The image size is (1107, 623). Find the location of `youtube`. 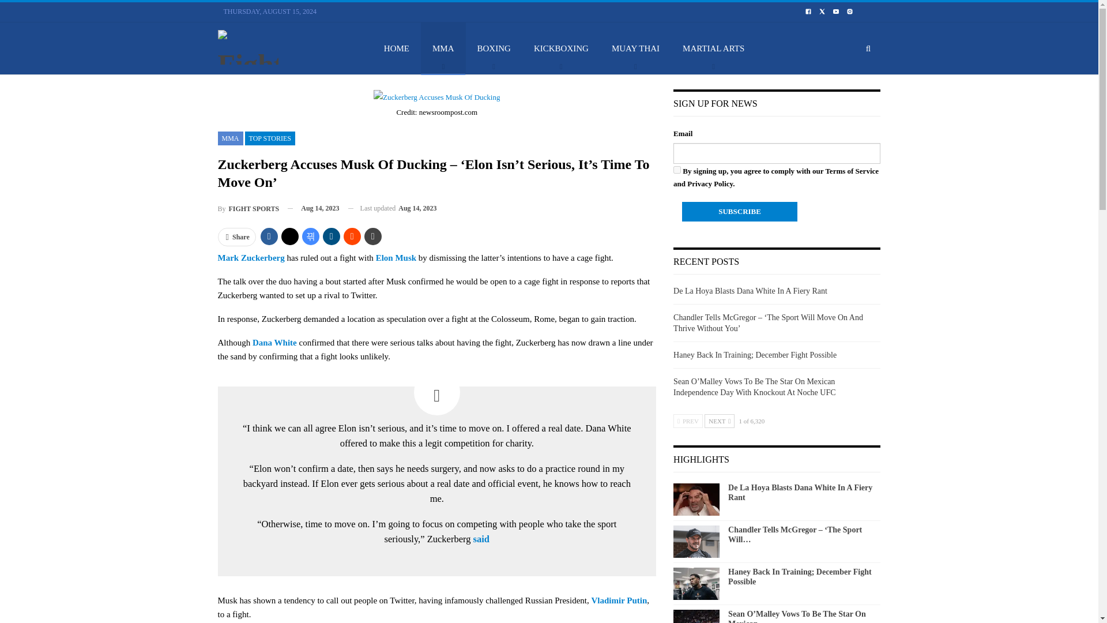

youtube is located at coordinates (836, 10).